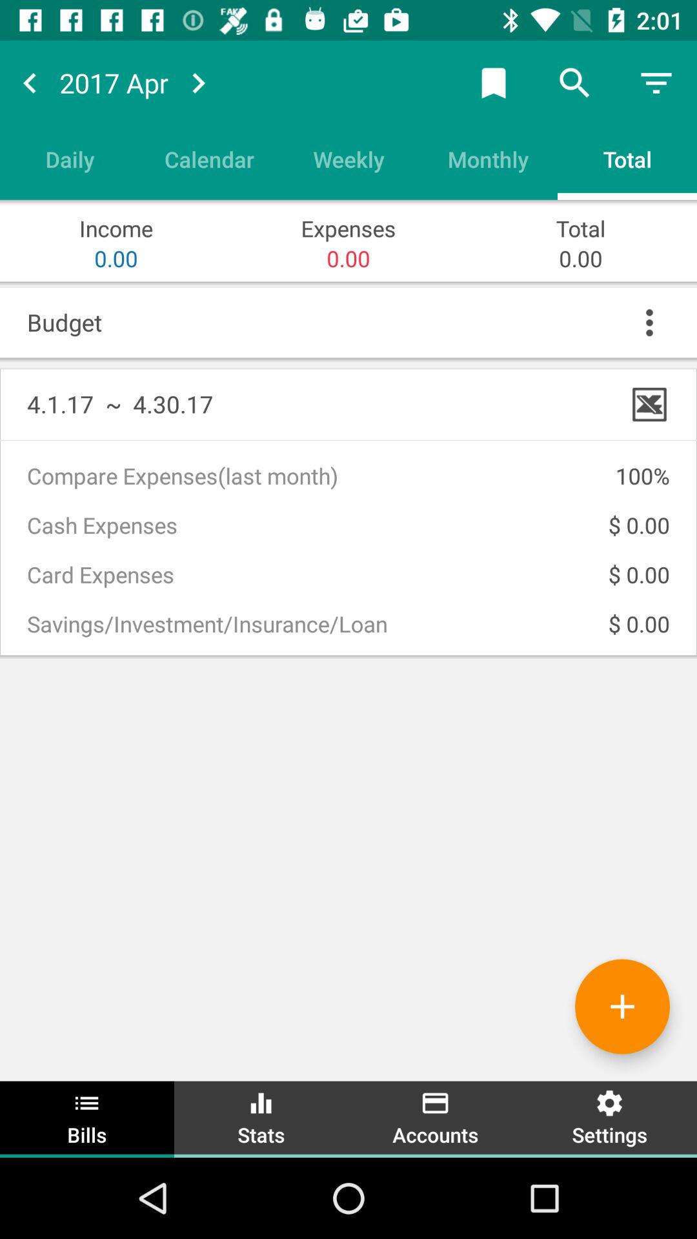 Image resolution: width=697 pixels, height=1239 pixels. What do you see at coordinates (575, 83) in the screenshot?
I see `search` at bounding box center [575, 83].